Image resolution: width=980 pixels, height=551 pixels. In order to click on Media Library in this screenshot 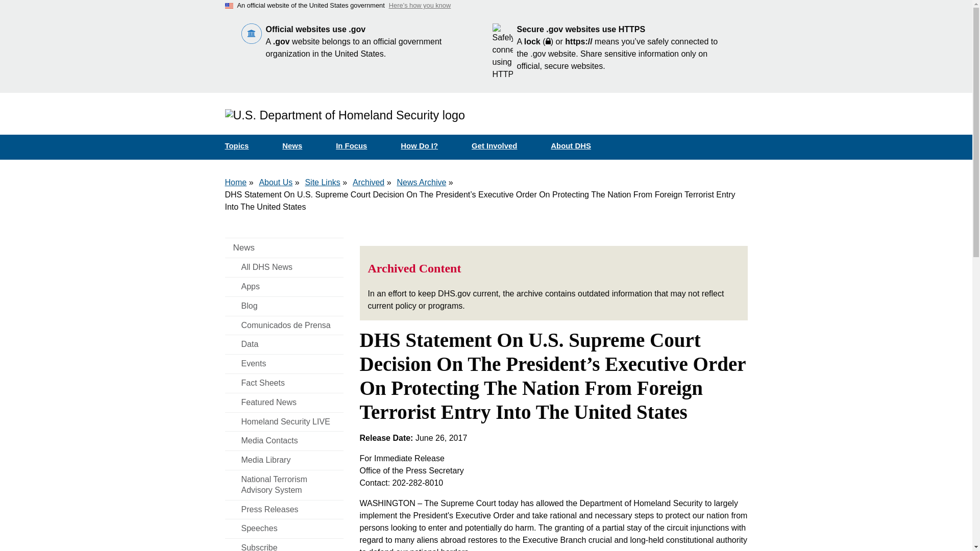, I will do `click(284, 460)`.